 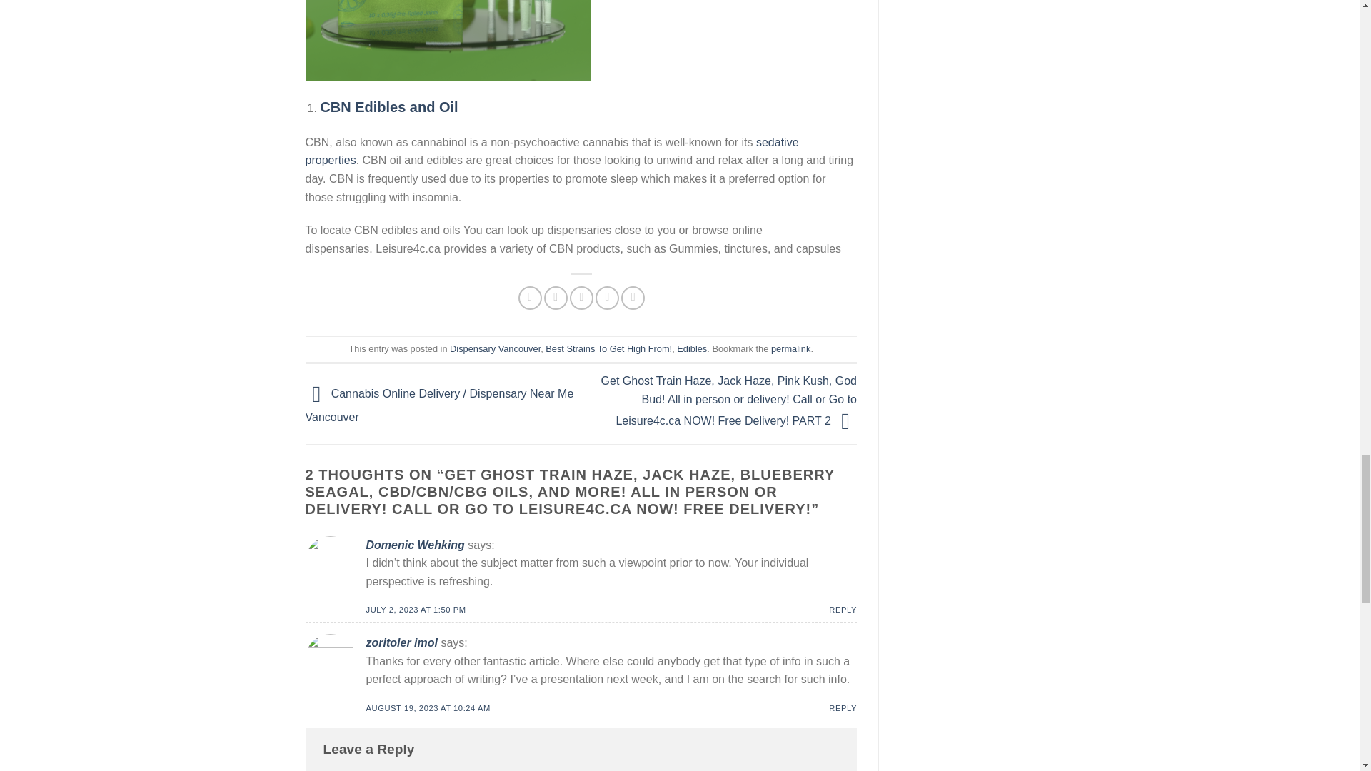 I want to click on CBN Edibles and Oil, so click(x=388, y=107).